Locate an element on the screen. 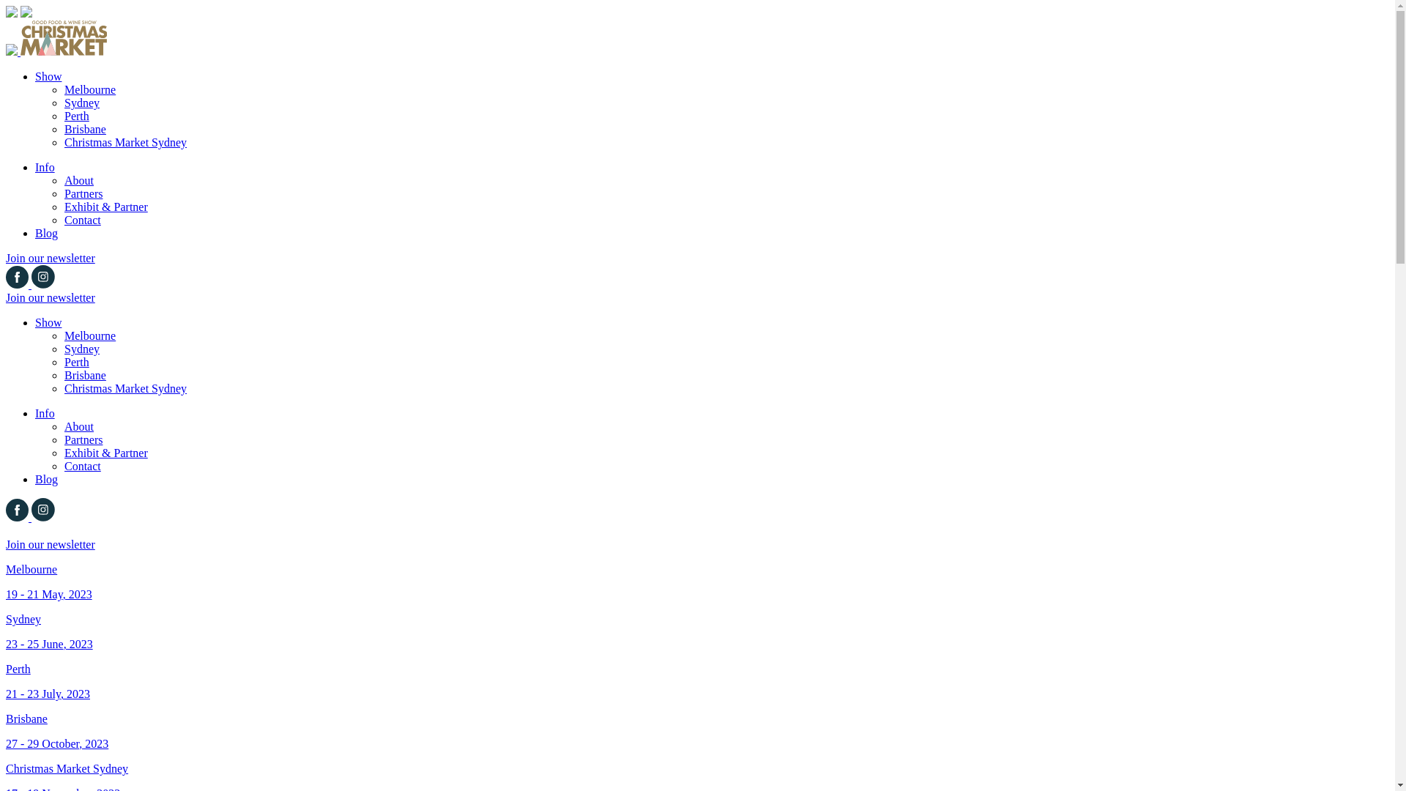  Contact is located at coordinates (83, 220).